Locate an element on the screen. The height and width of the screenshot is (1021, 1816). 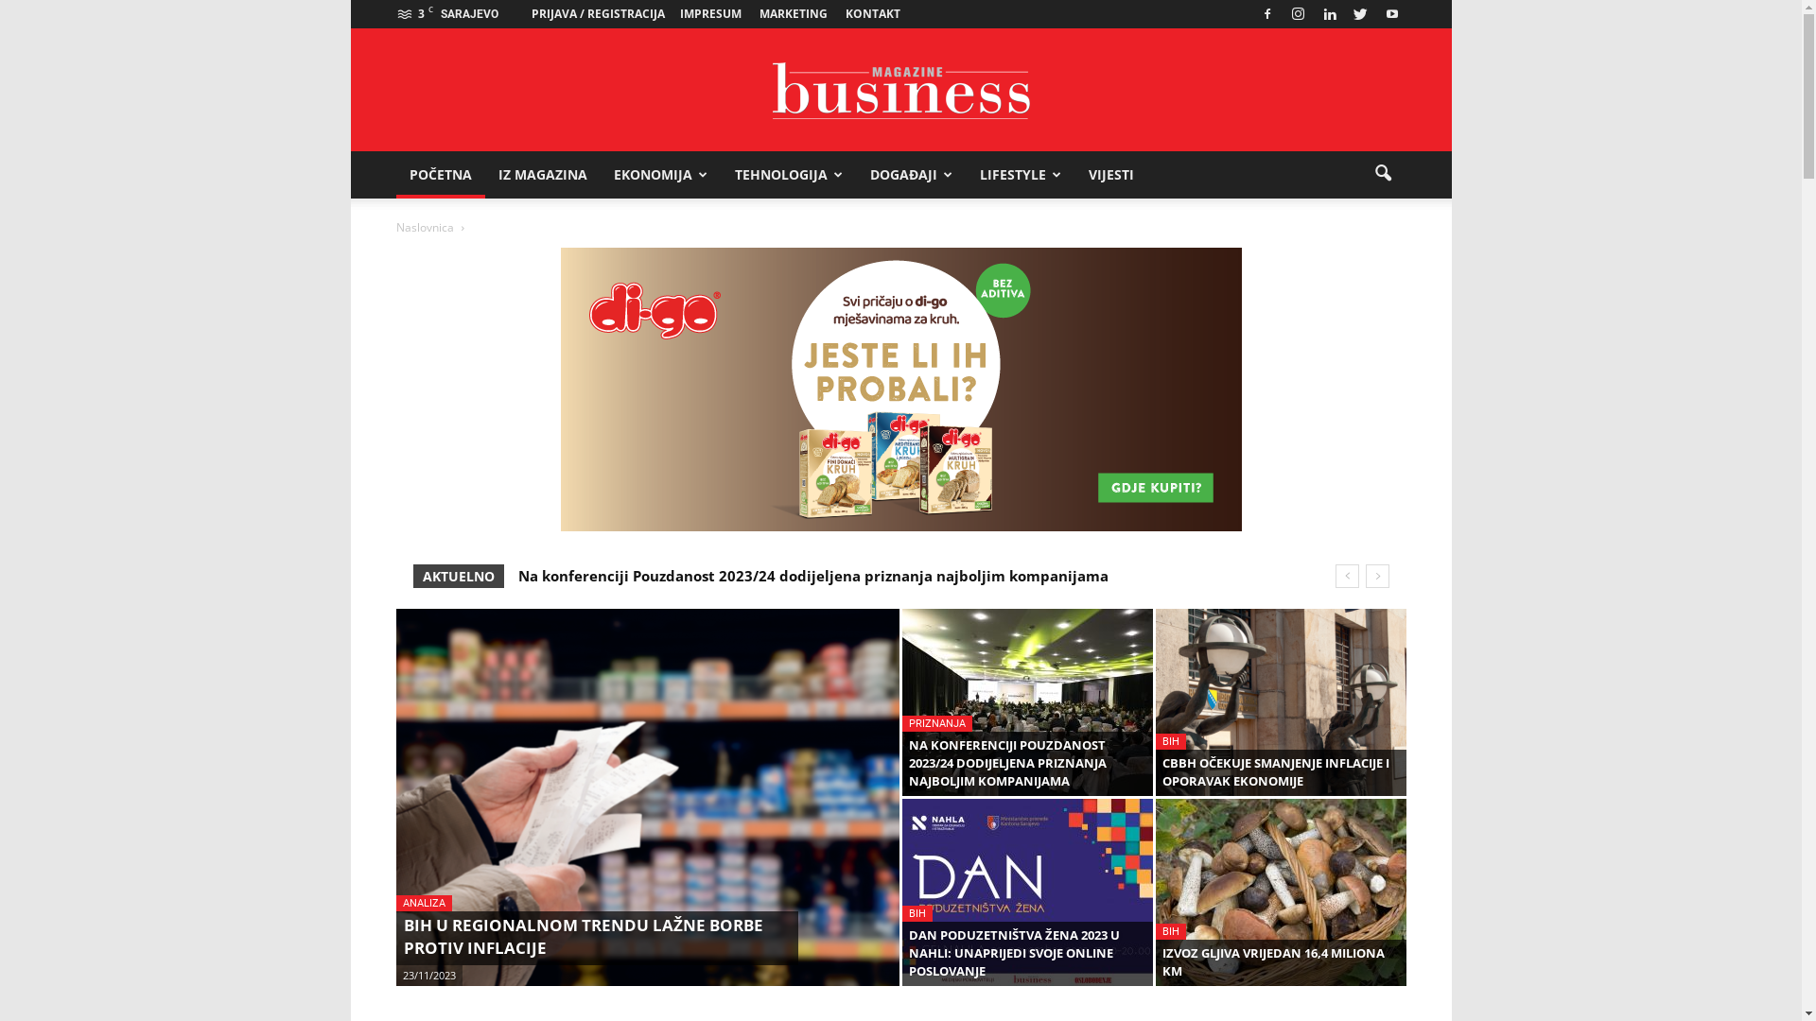
BIH is located at coordinates (1171, 741).